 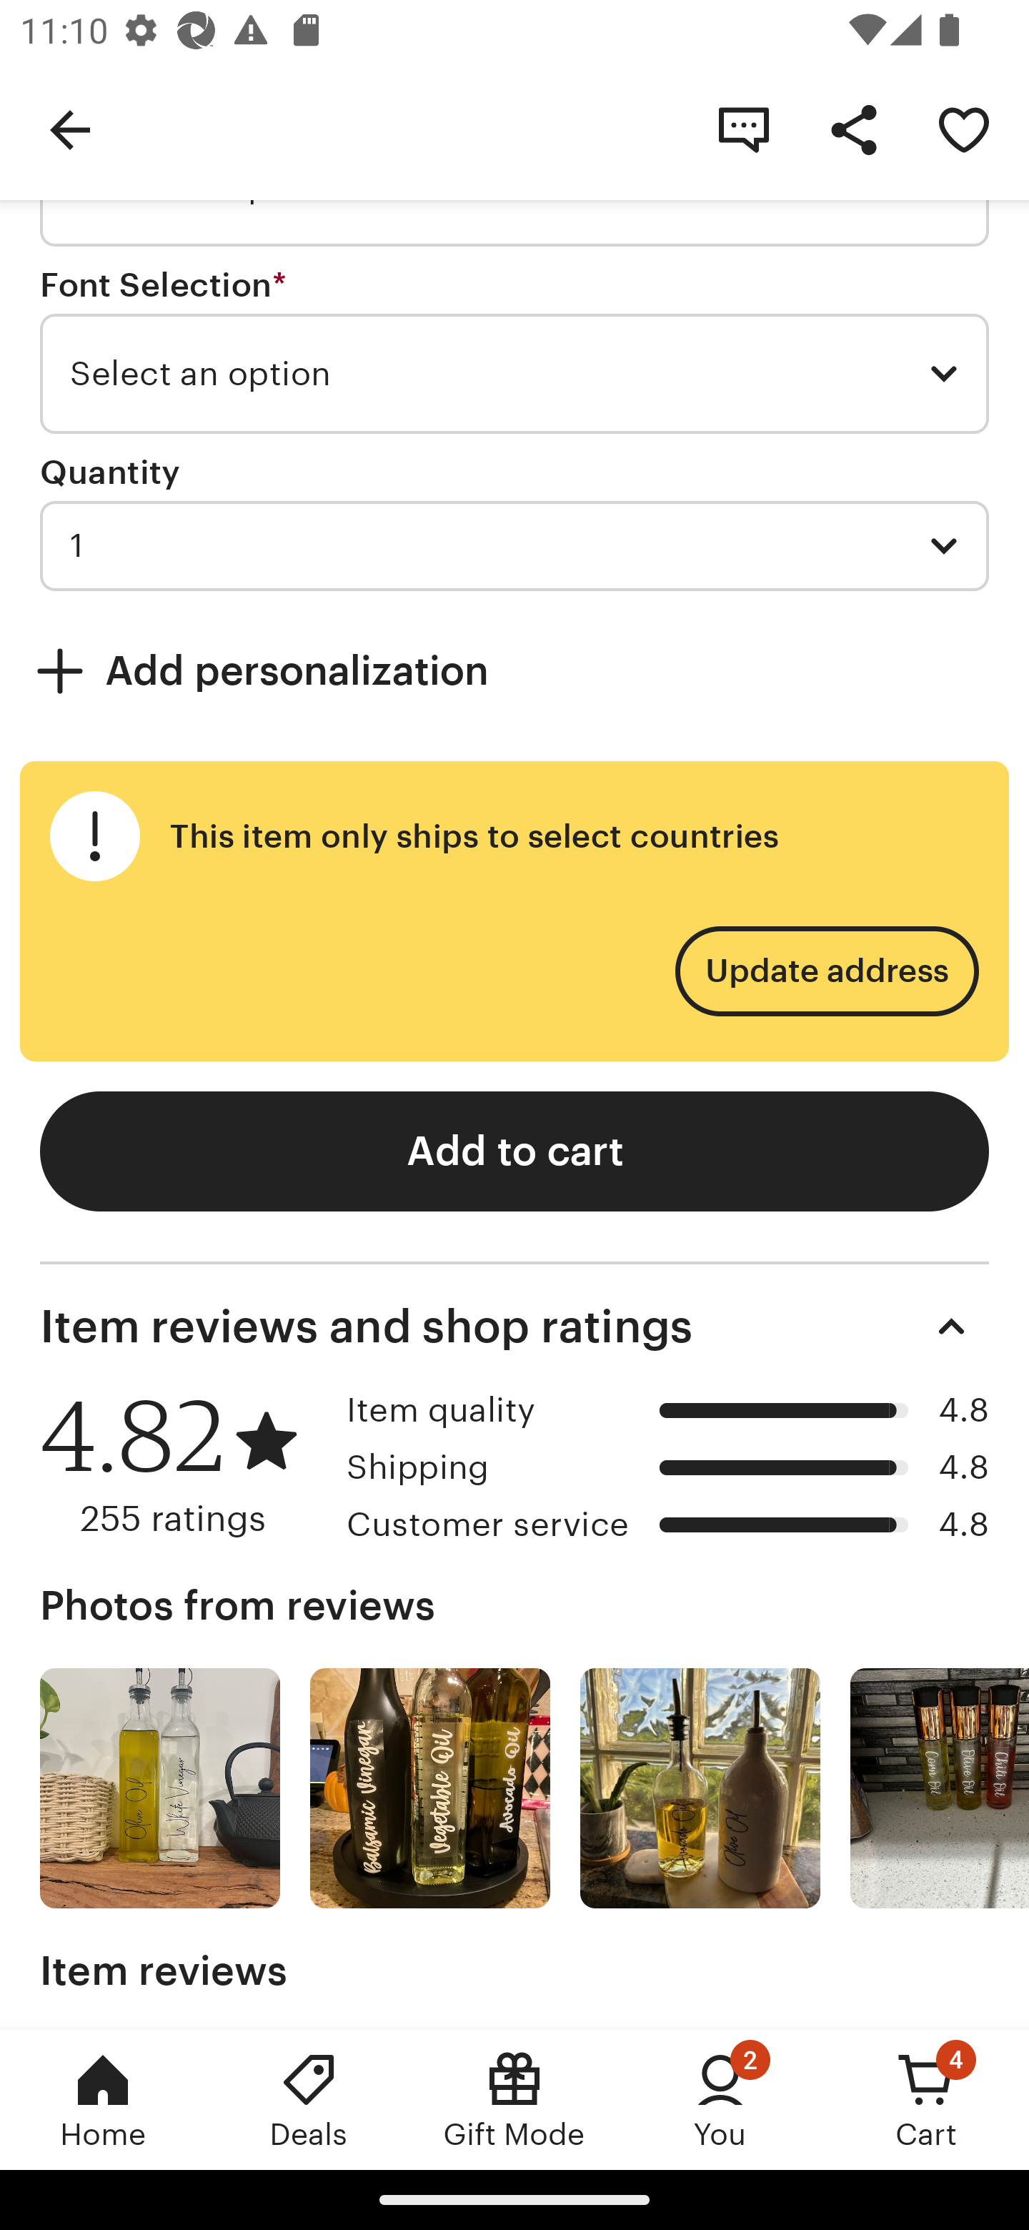 I want to click on Cart, 4 new notifications Cart, so click(x=926, y=2099).